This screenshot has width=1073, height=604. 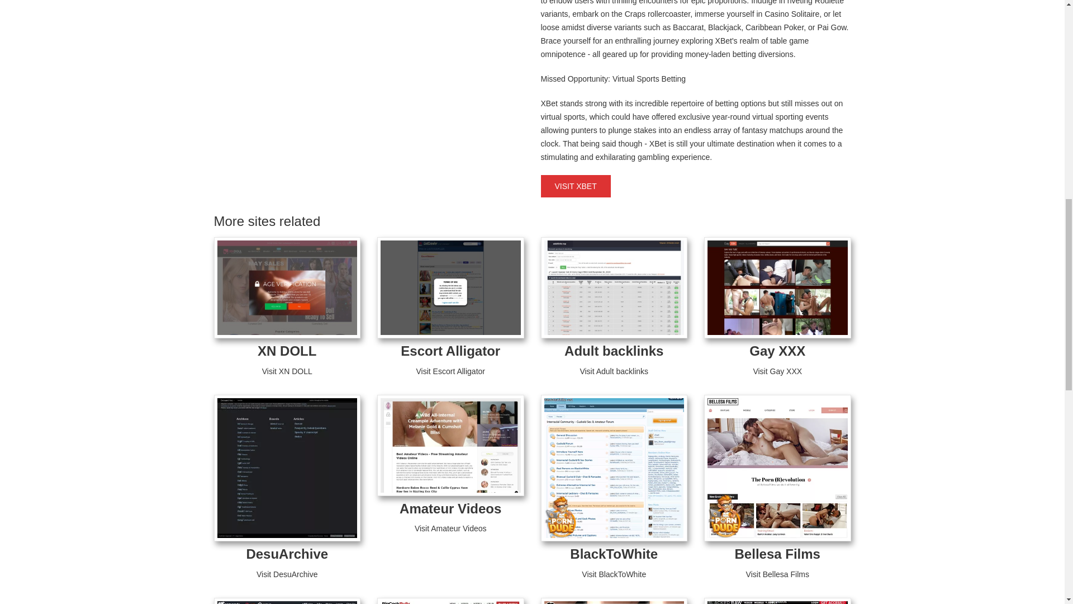 What do you see at coordinates (777, 574) in the screenshot?
I see `Visit Bellesa Films` at bounding box center [777, 574].